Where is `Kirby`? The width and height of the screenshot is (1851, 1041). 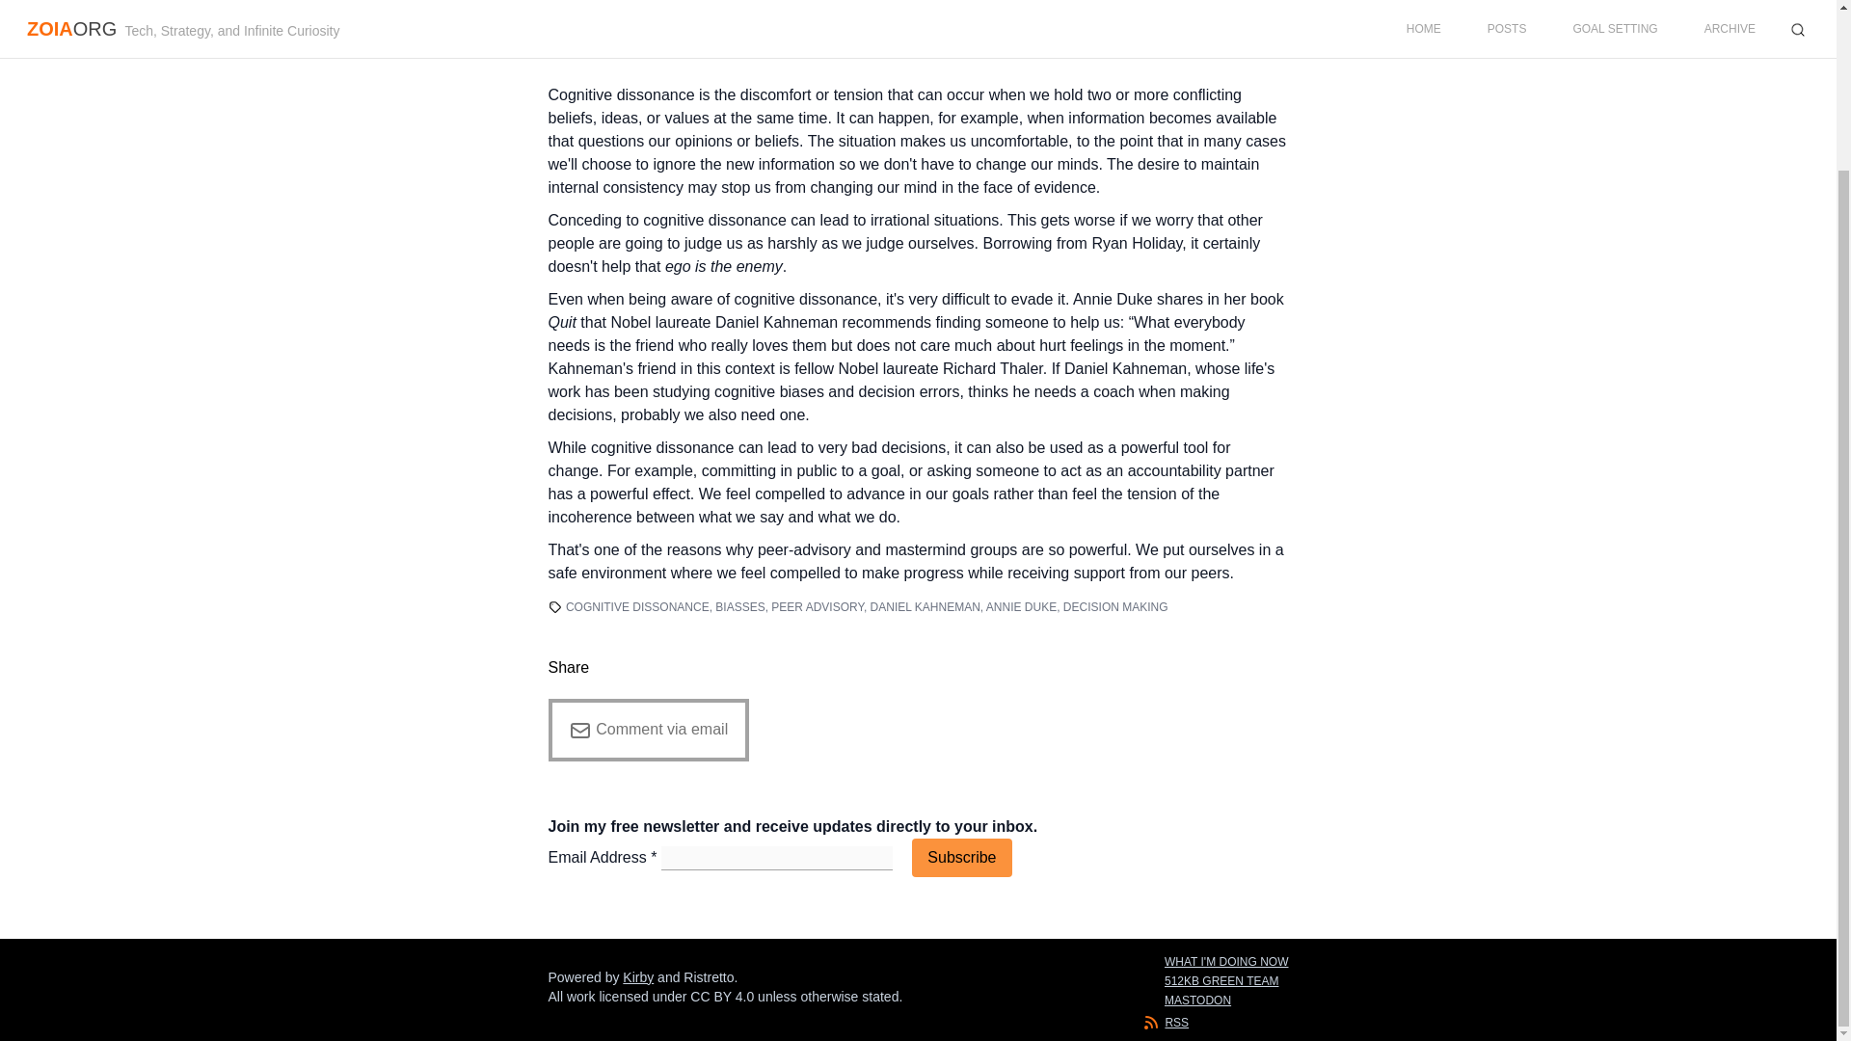 Kirby is located at coordinates (637, 976).